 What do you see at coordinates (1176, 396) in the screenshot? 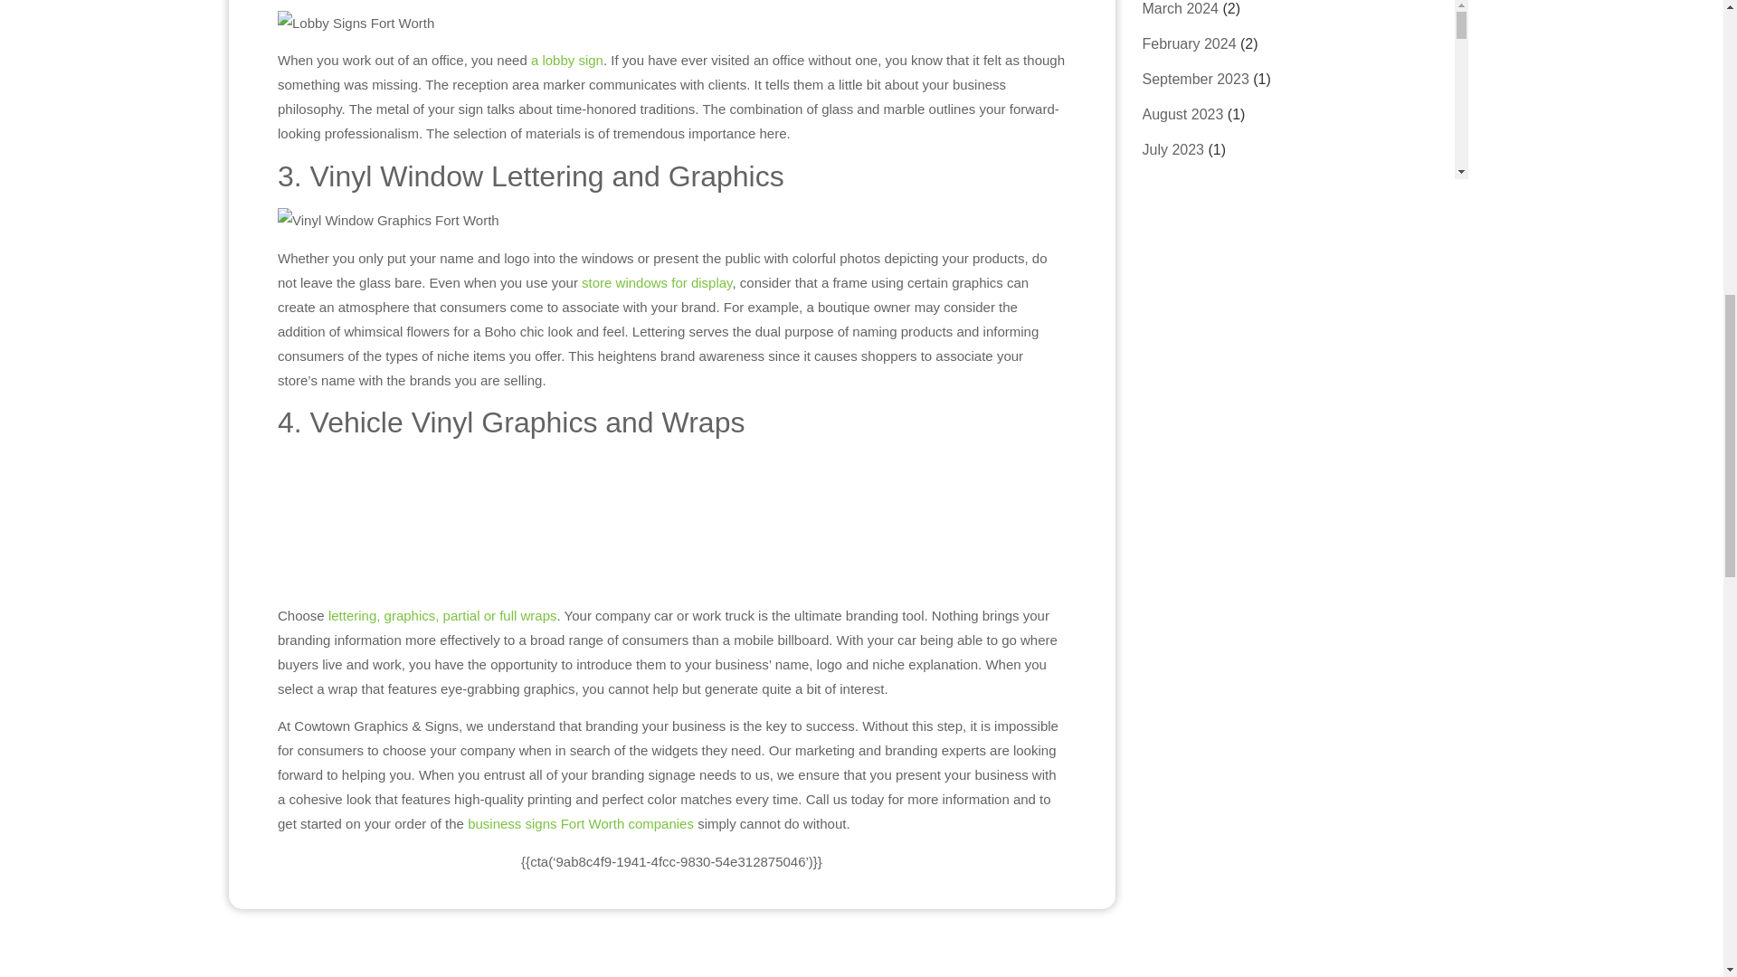
I see `June 2022` at bounding box center [1176, 396].